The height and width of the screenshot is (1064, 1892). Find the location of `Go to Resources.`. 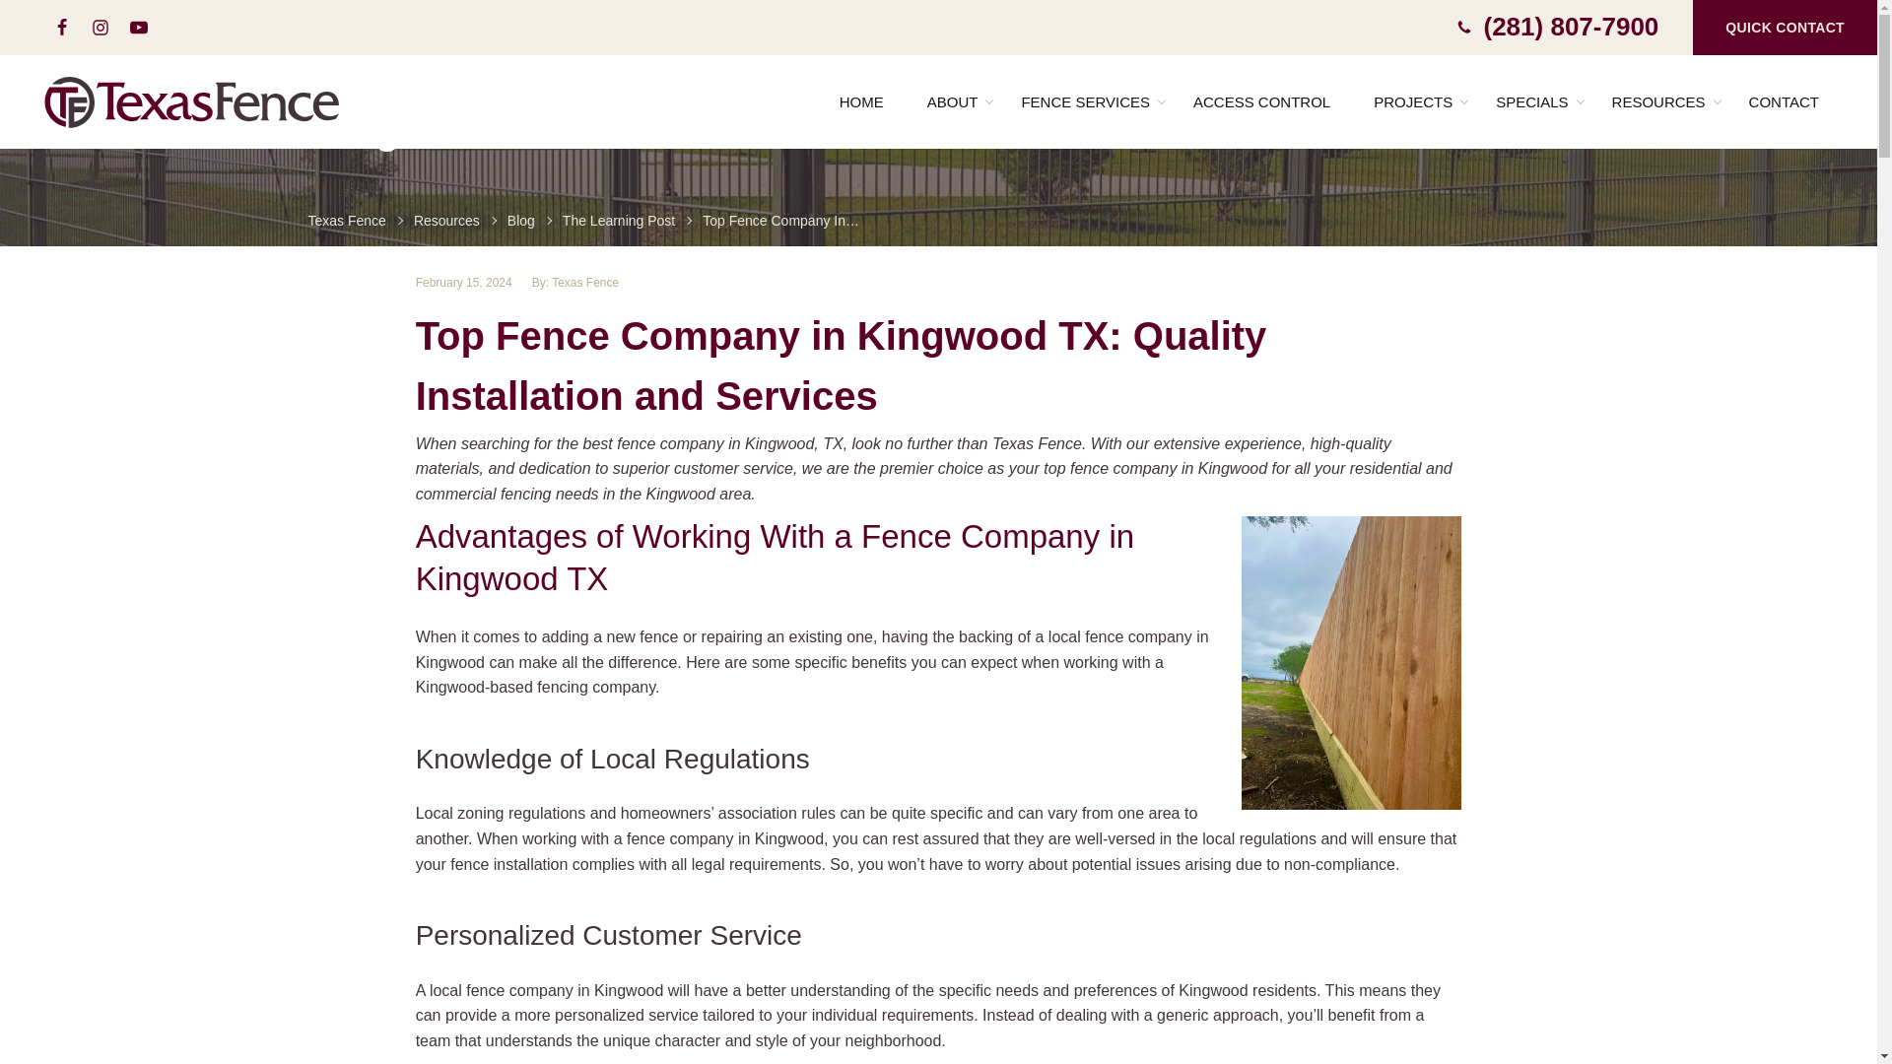

Go to Resources. is located at coordinates (447, 221).